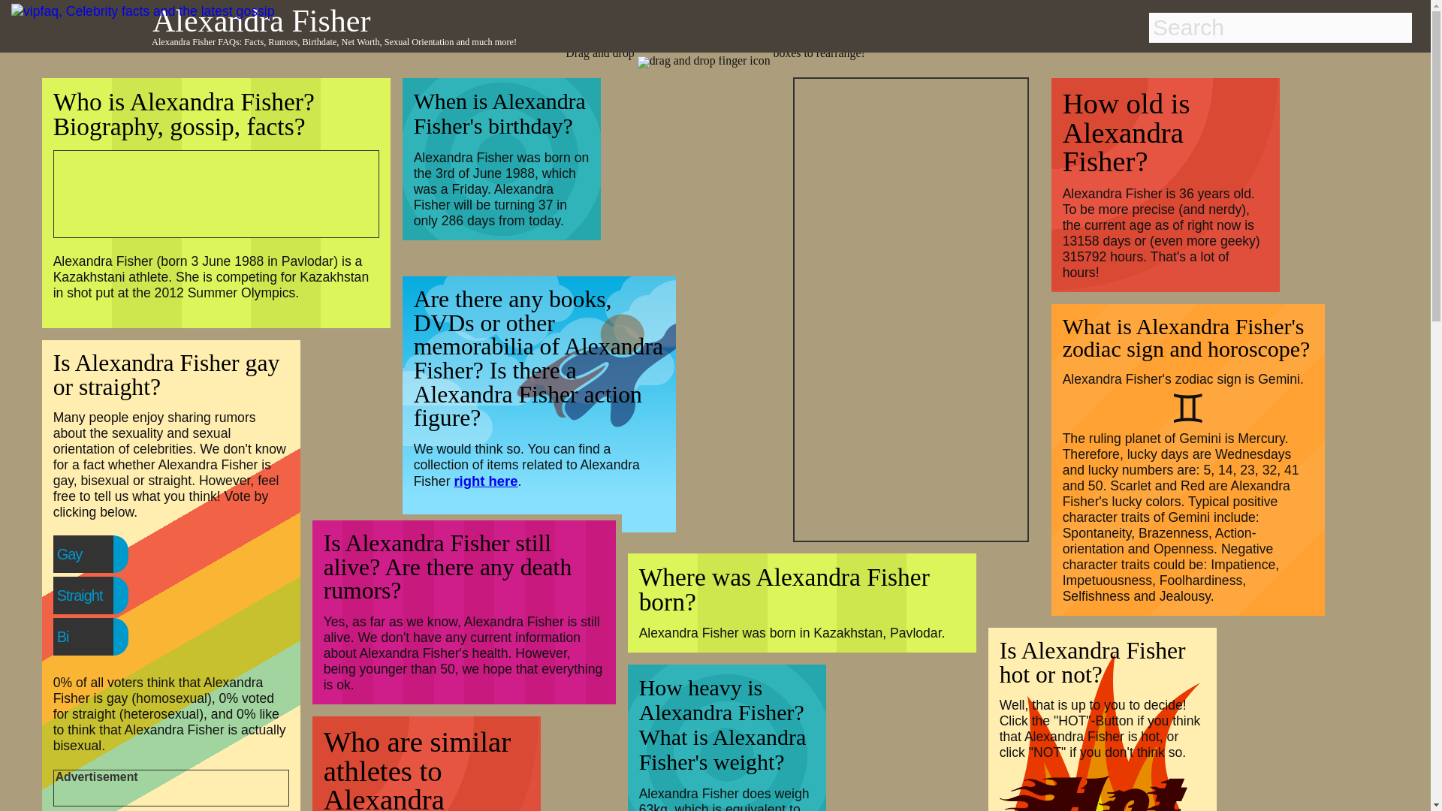 Image resolution: width=1442 pixels, height=811 pixels. Describe the element at coordinates (485, 481) in the screenshot. I see `right here` at that location.